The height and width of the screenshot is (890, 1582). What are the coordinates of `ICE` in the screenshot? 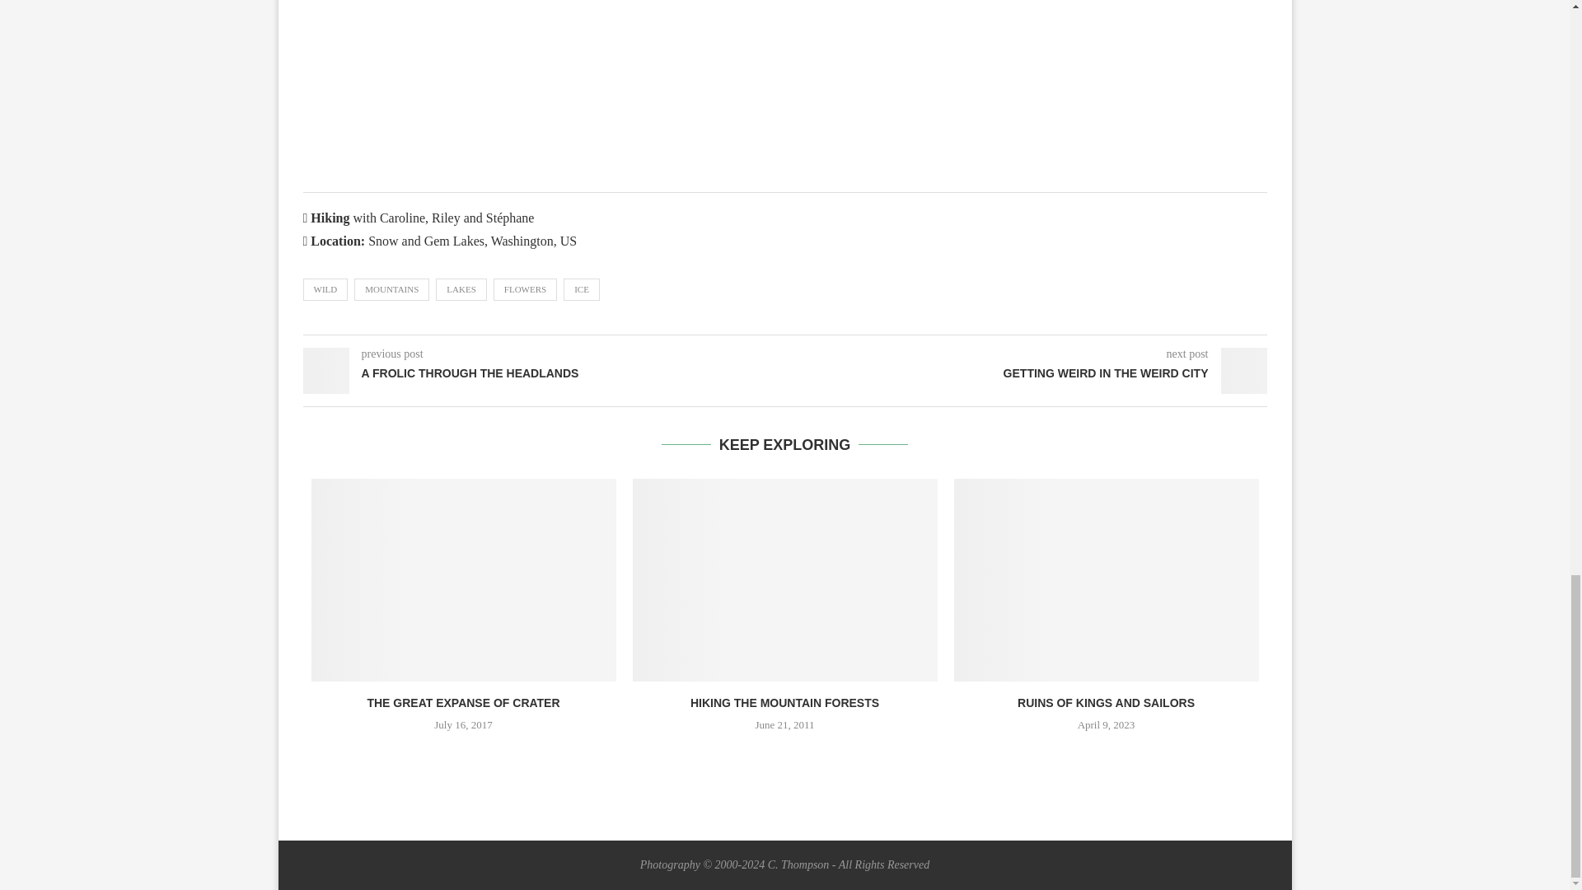 It's located at (581, 288).